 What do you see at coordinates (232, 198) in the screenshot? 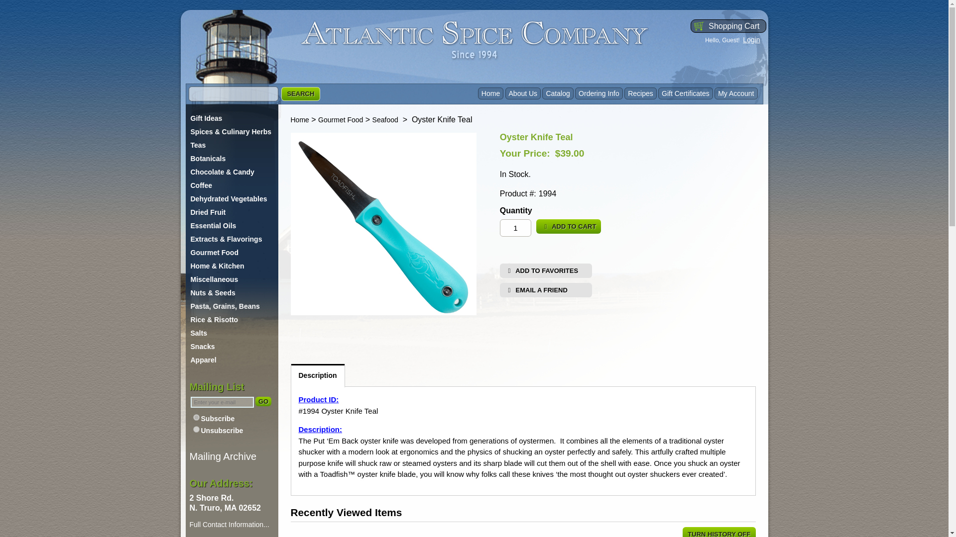
I see `Dehydrated Vegetables` at bounding box center [232, 198].